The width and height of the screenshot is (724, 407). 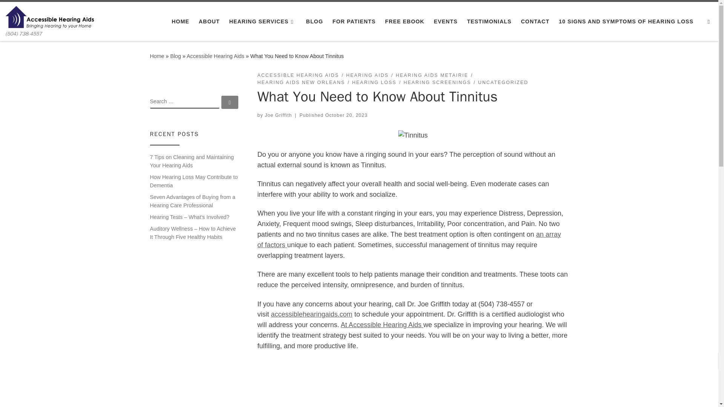 What do you see at coordinates (535, 21) in the screenshot?
I see `CONTACT` at bounding box center [535, 21].